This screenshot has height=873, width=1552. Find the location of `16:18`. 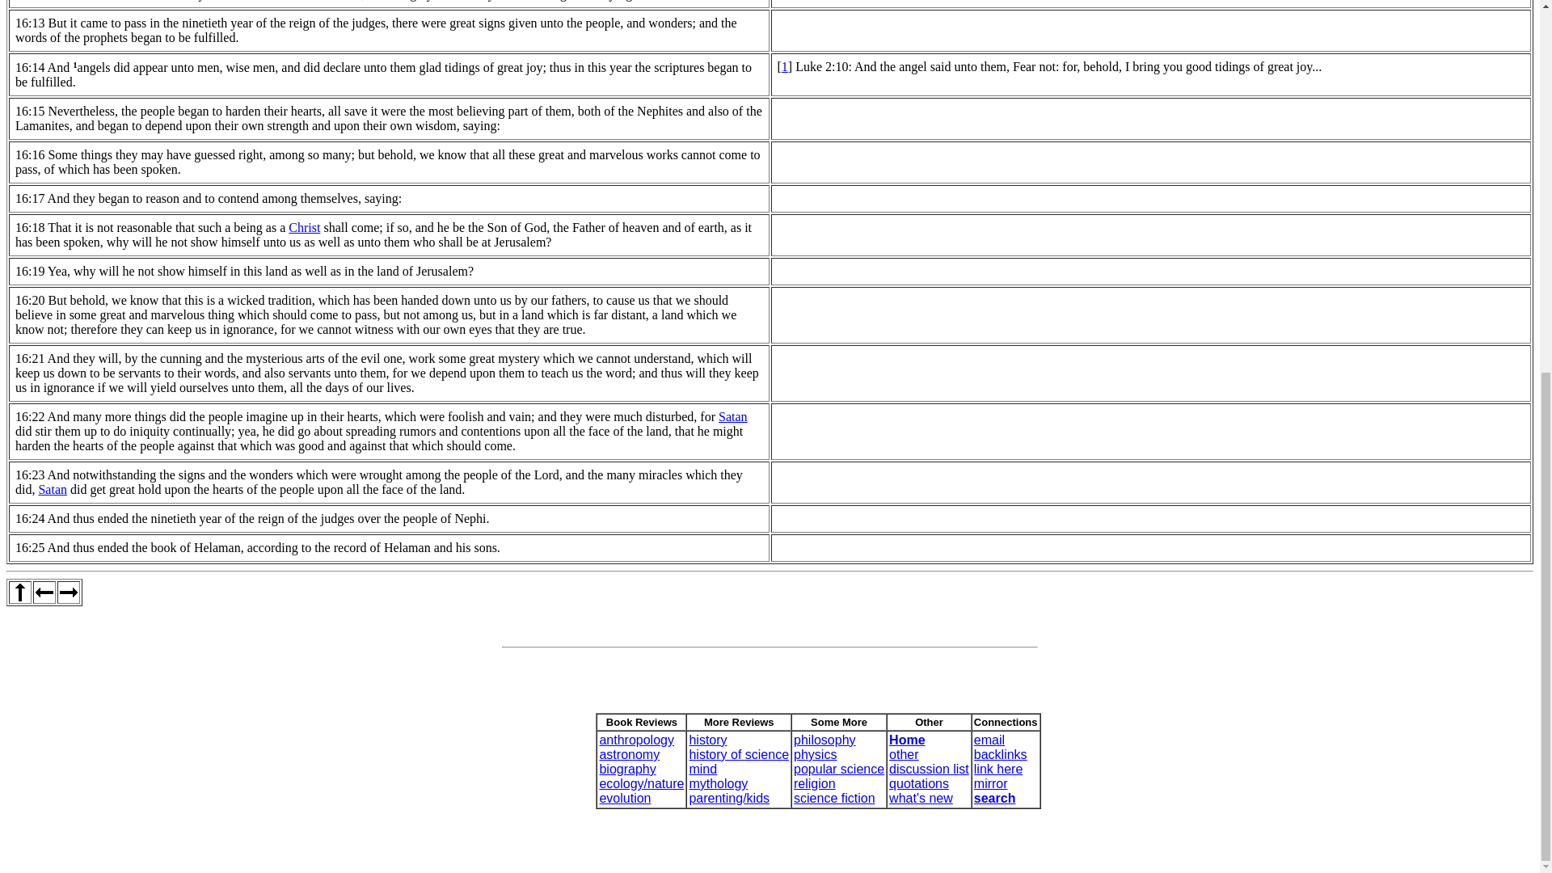

16:18 is located at coordinates (30, 228).